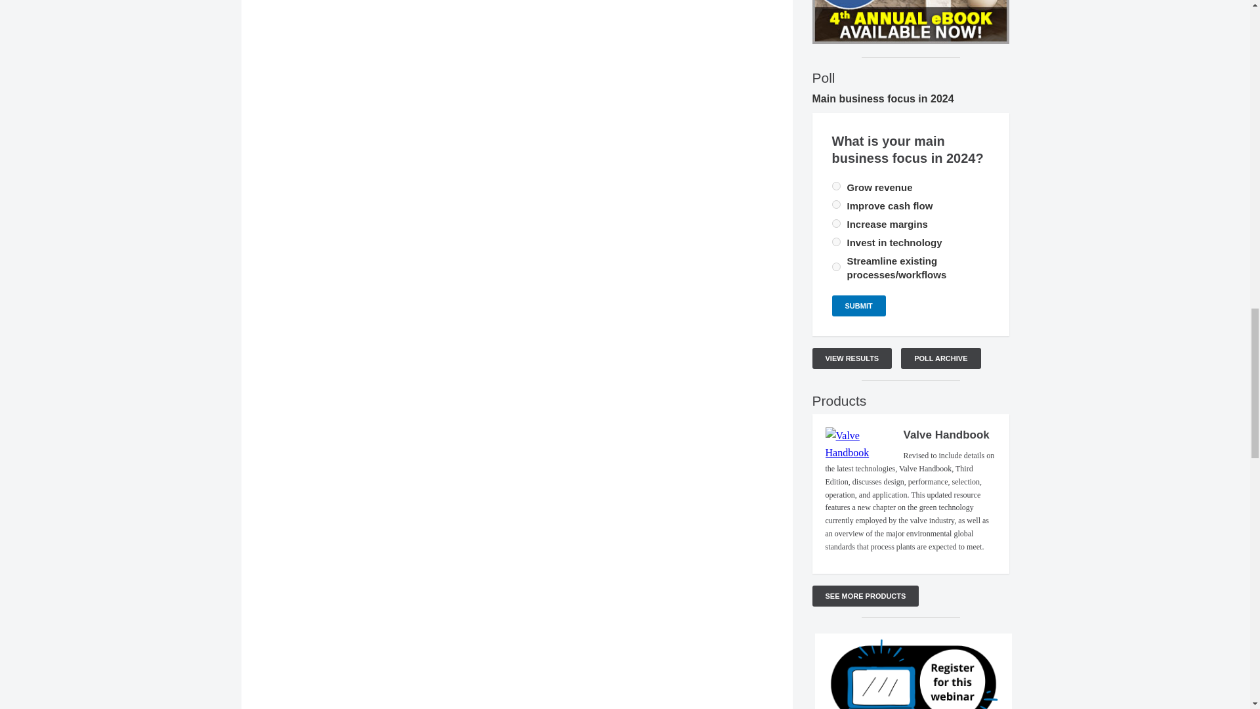  Describe the element at coordinates (858, 306) in the screenshot. I see `Submit` at that location.